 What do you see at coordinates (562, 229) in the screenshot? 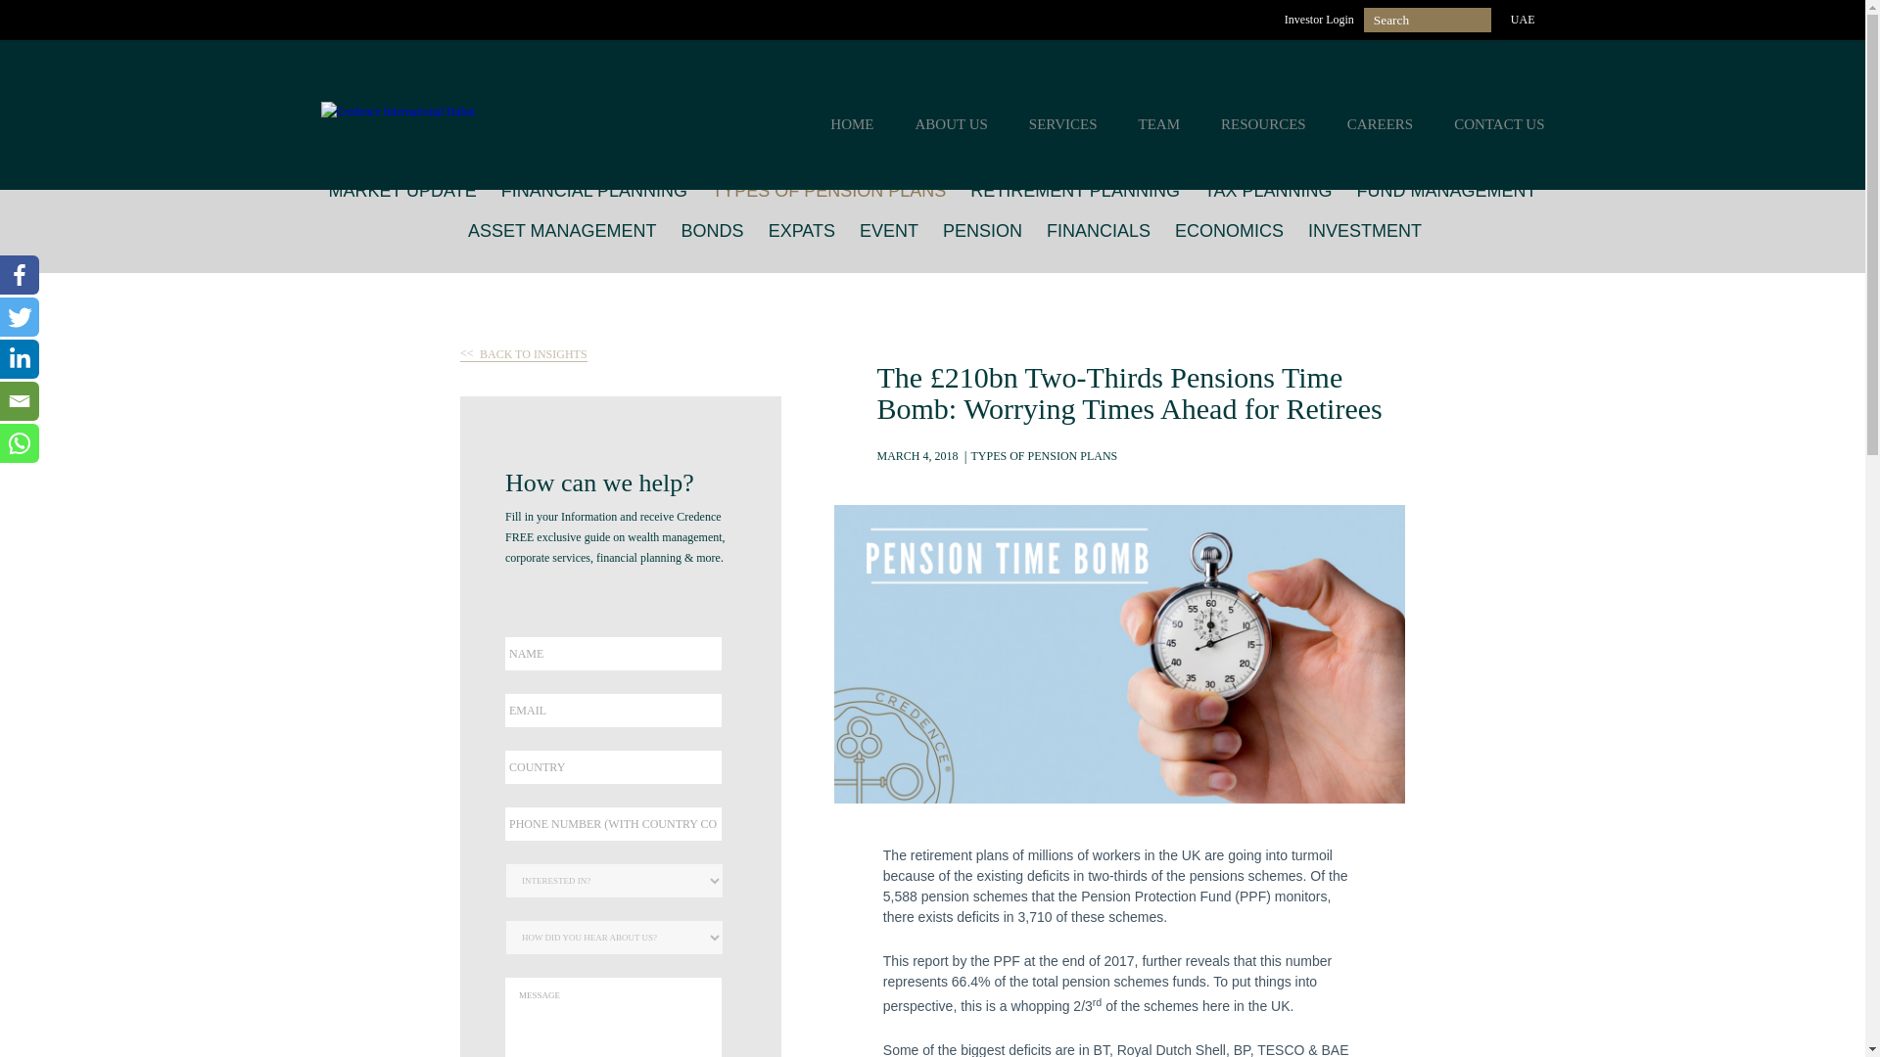
I see `ASSET MANAGEMENT` at bounding box center [562, 229].